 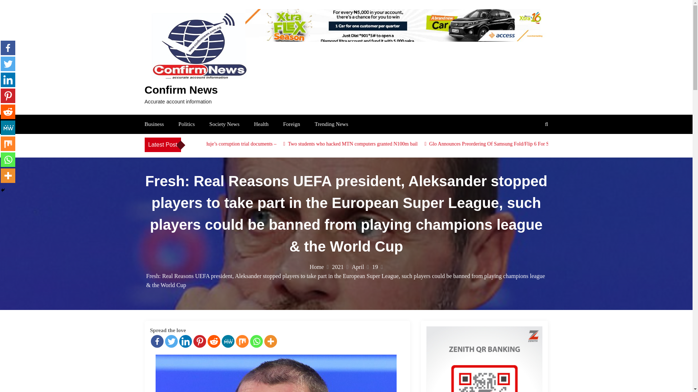 What do you see at coordinates (199, 341) in the screenshot?
I see `Pinterest` at bounding box center [199, 341].